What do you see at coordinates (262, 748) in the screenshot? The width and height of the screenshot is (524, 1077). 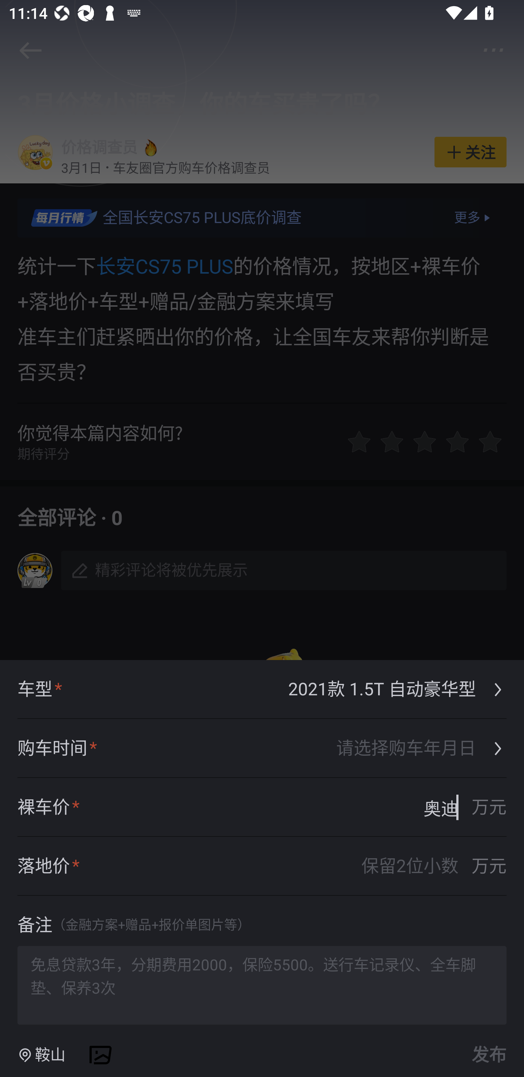 I see `购车时间 * 请选择购车年月日` at bounding box center [262, 748].